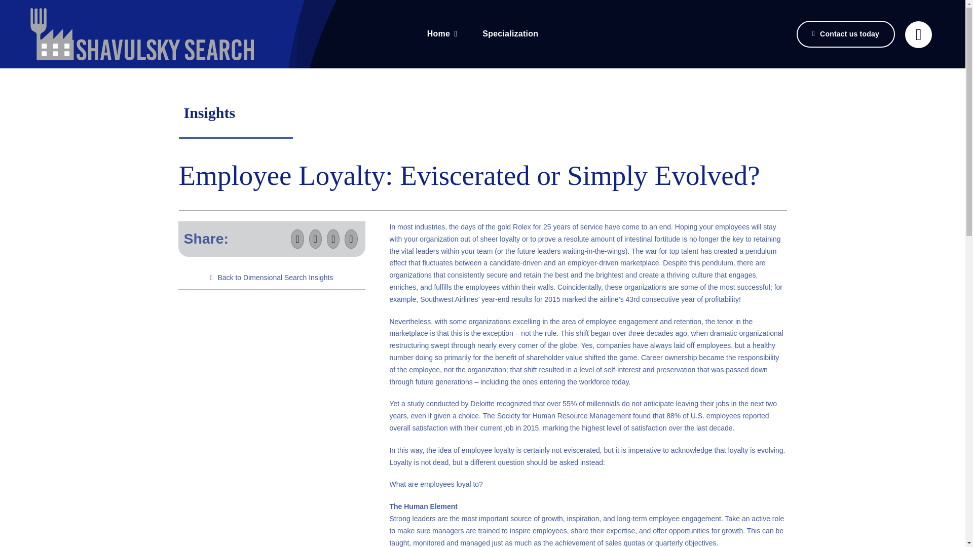  What do you see at coordinates (442, 34) in the screenshot?
I see `Home` at bounding box center [442, 34].